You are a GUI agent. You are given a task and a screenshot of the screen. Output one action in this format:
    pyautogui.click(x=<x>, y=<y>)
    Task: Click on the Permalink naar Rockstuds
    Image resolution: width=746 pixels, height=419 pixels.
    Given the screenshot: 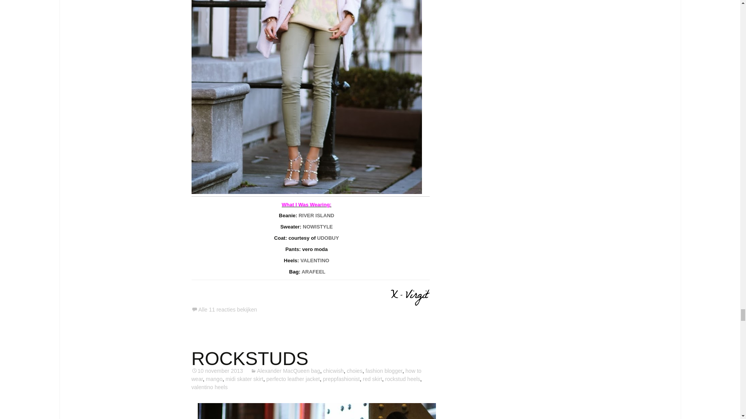 What is the action you would take?
    pyautogui.click(x=217, y=371)
    